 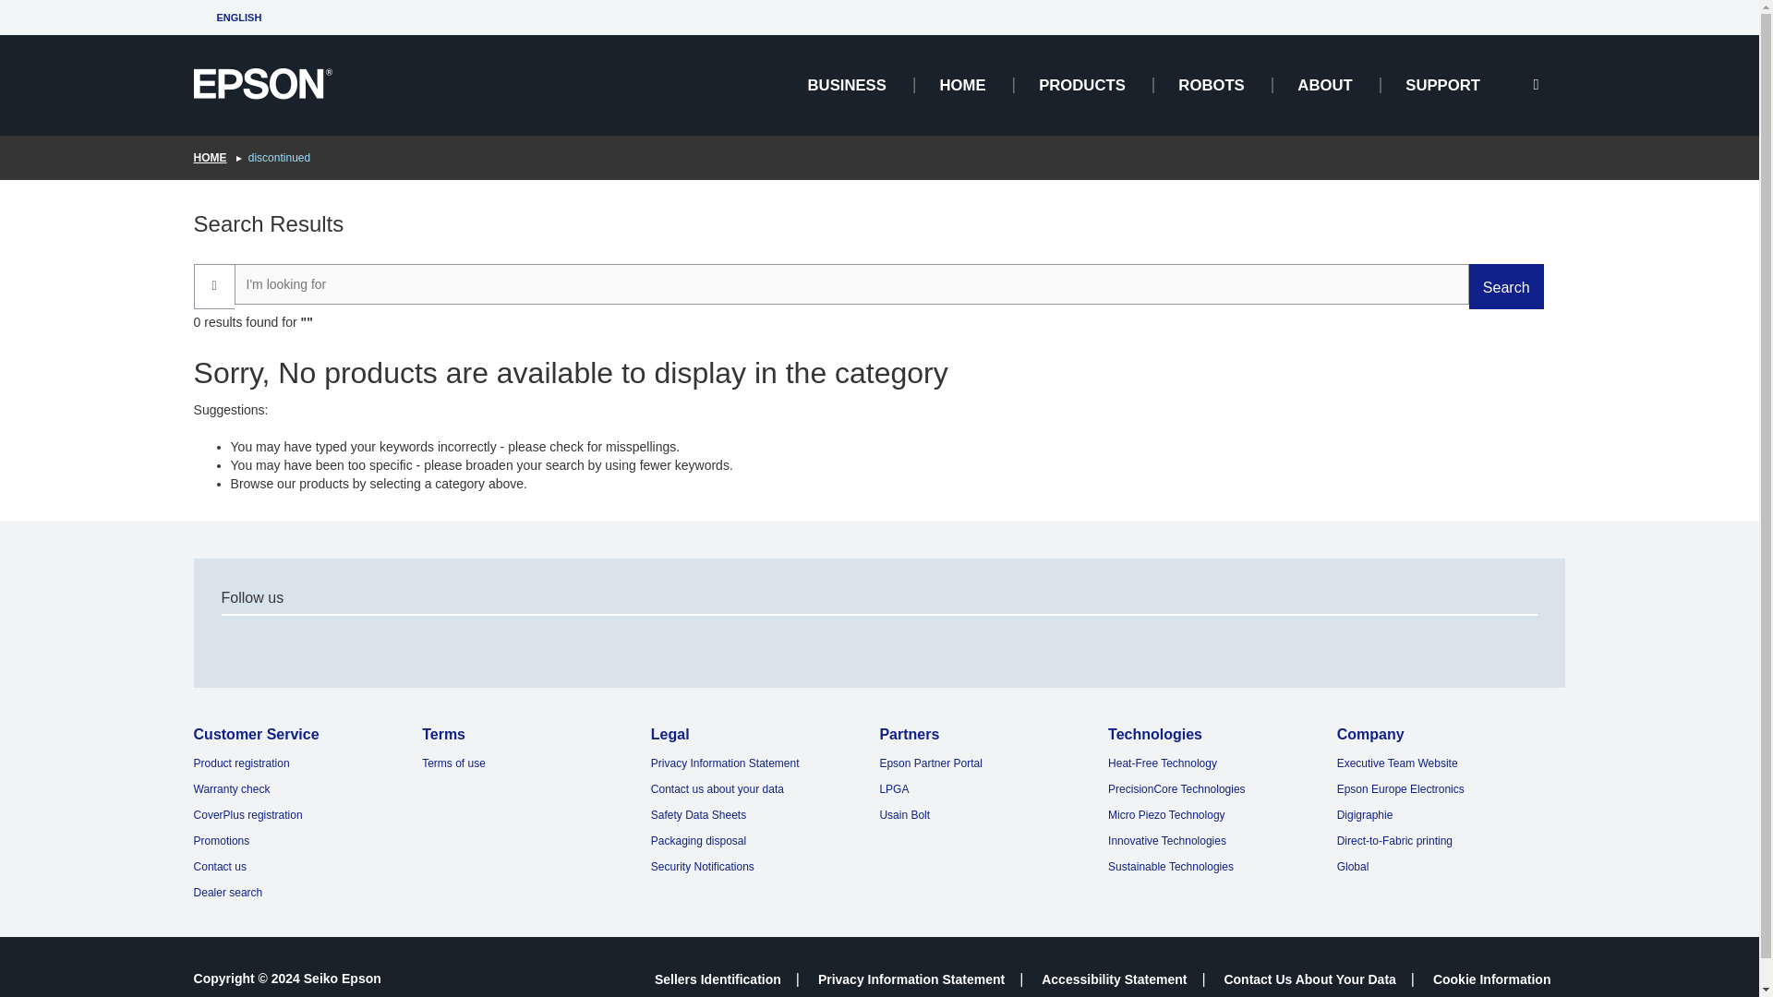 I want to click on Epson, so click(x=262, y=84).